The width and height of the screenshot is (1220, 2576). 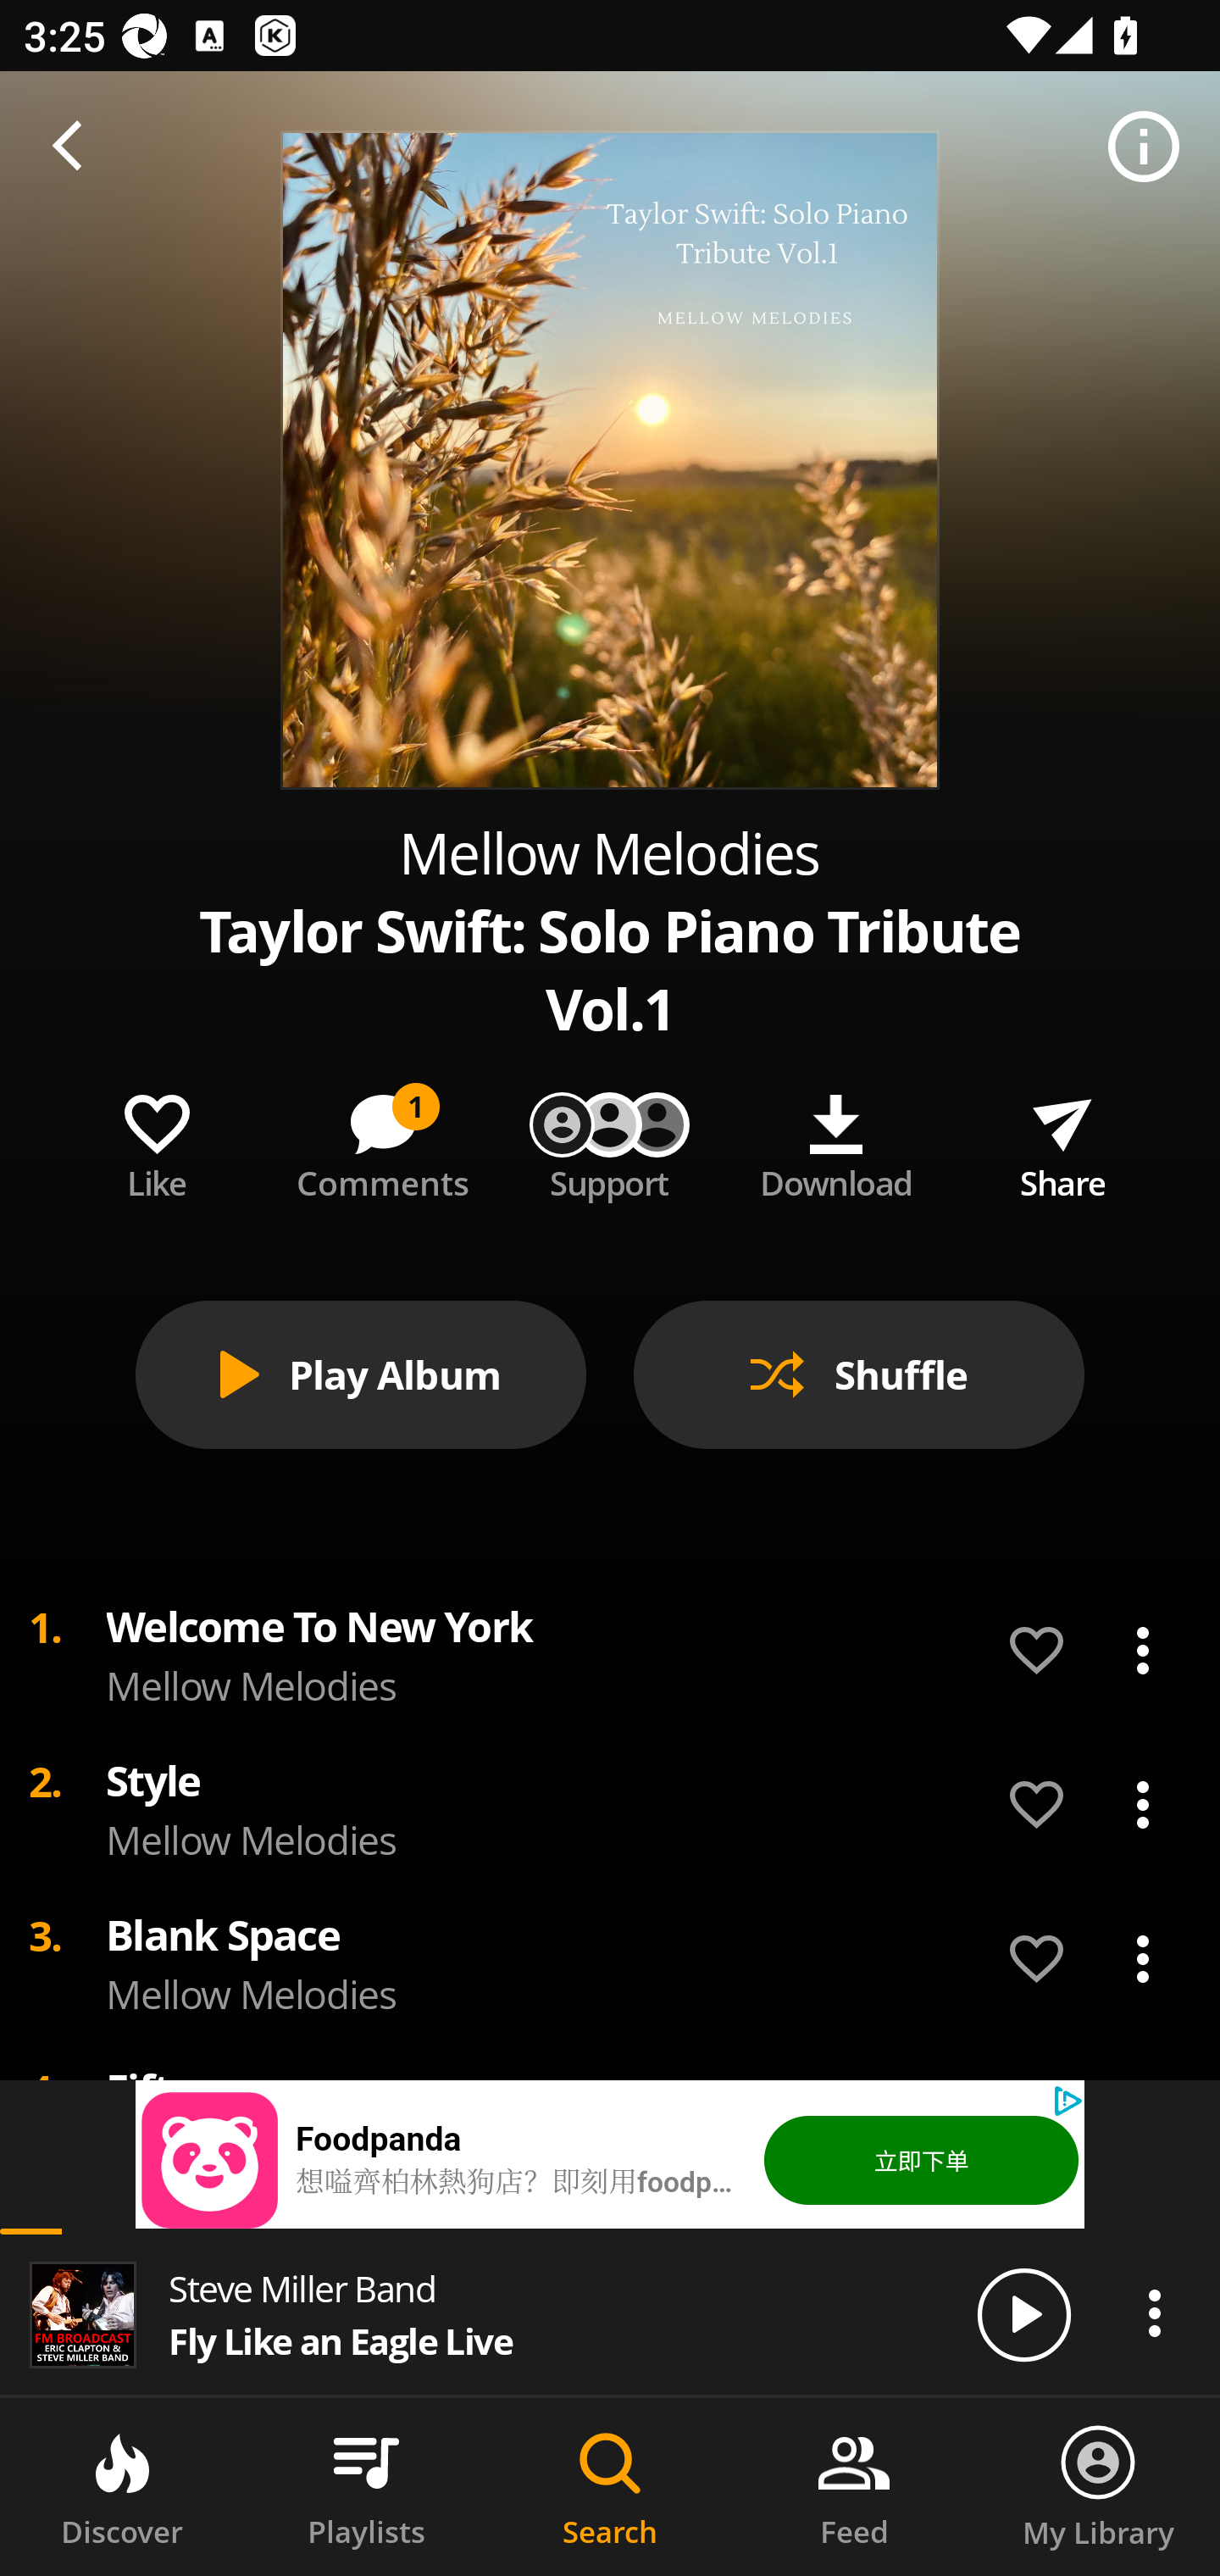 What do you see at coordinates (1144, 147) in the screenshot?
I see `Music info` at bounding box center [1144, 147].